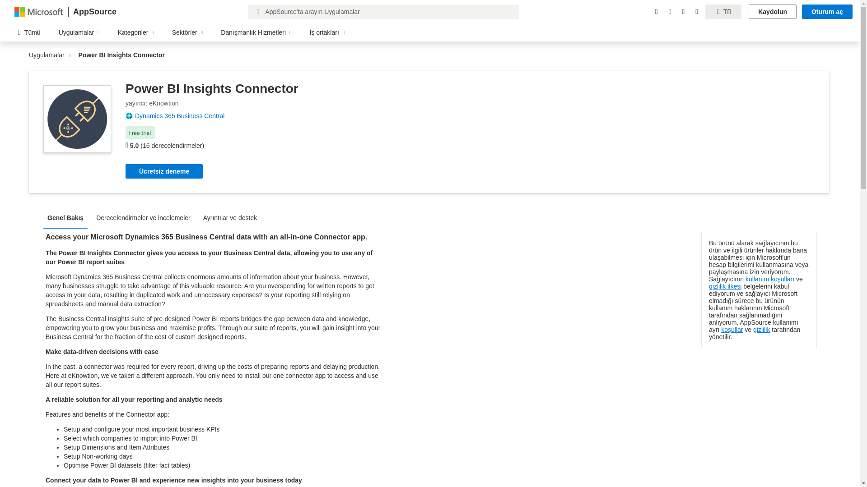 Image resolution: width=867 pixels, height=487 pixels. Describe the element at coordinates (773, 12) in the screenshot. I see `Kaydolun` at that location.